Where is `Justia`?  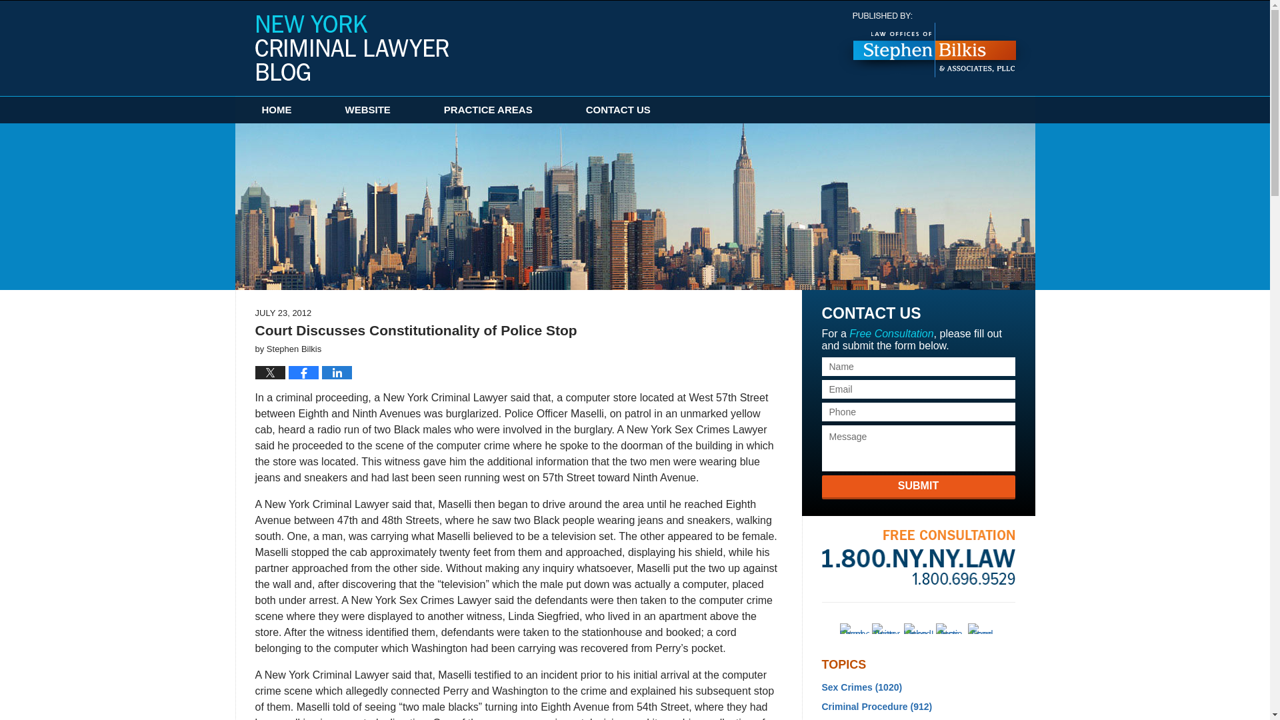 Justia is located at coordinates (950, 629).